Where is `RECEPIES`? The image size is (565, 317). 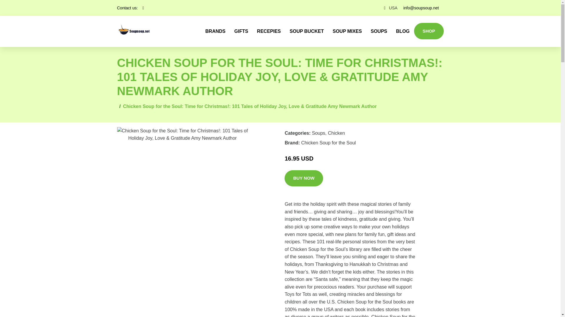
RECEPIES is located at coordinates (269, 31).